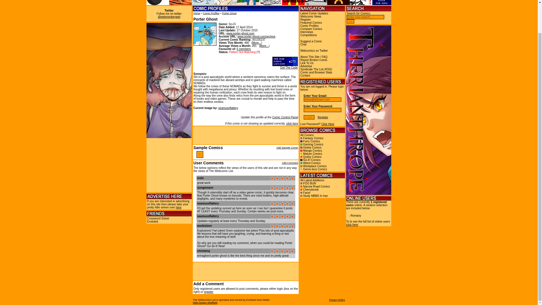 This screenshot has width=542, height=305. I want to click on Advertisement, so click(246, 271).